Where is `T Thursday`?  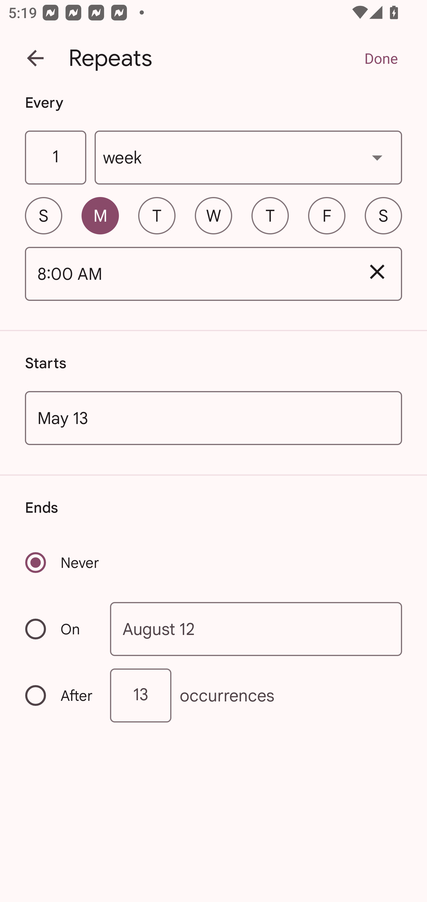
T Thursday is located at coordinates (270, 215).